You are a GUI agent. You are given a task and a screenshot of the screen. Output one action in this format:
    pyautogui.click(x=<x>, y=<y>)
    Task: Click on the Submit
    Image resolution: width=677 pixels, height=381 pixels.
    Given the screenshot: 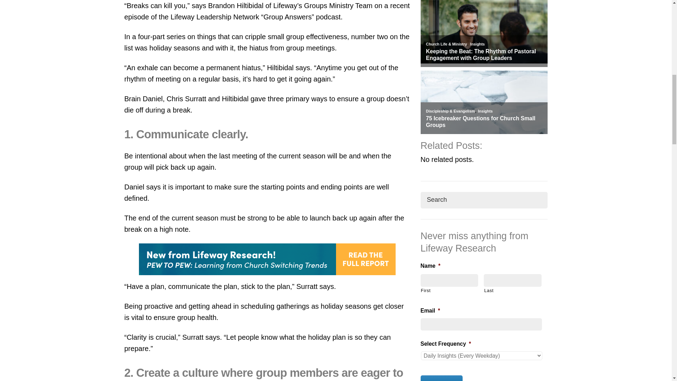 What is the action you would take?
    pyautogui.click(x=441, y=378)
    